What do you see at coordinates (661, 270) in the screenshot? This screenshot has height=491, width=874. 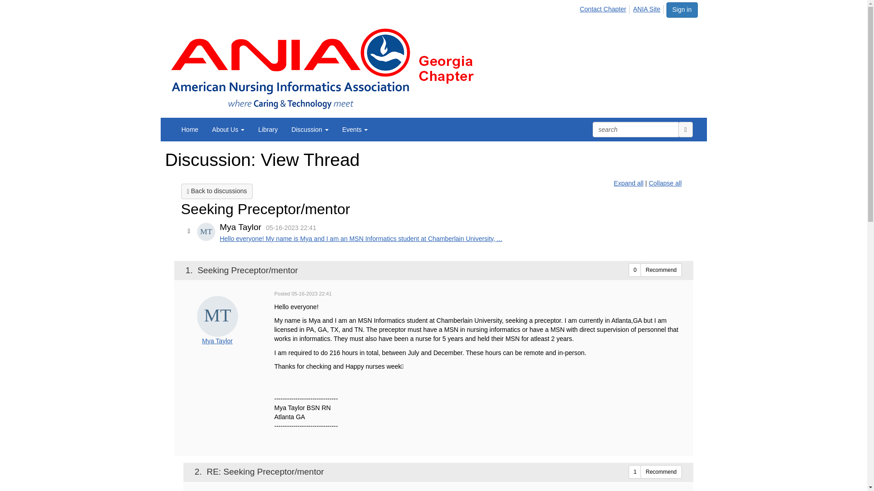 I see `Recommend this item.` at bounding box center [661, 270].